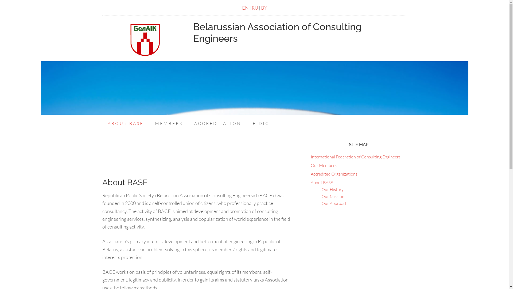  Describe the element at coordinates (145, 40) in the screenshot. I see `BACE` at that location.